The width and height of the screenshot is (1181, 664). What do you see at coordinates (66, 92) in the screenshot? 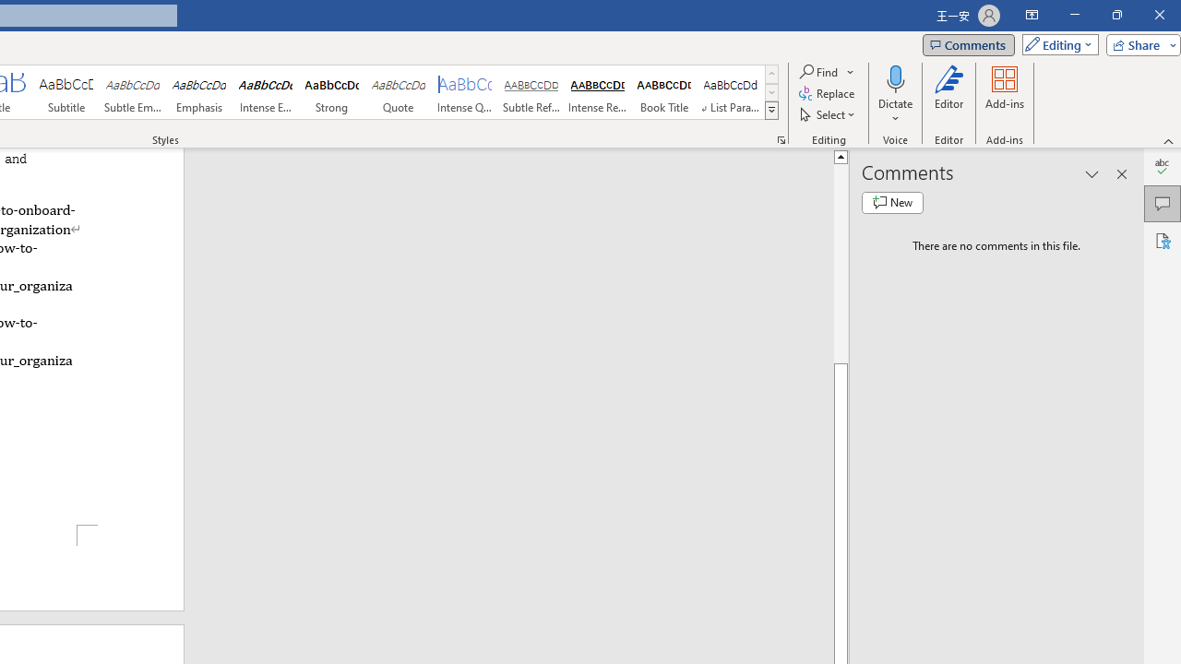
I see `Subtitle` at bounding box center [66, 92].